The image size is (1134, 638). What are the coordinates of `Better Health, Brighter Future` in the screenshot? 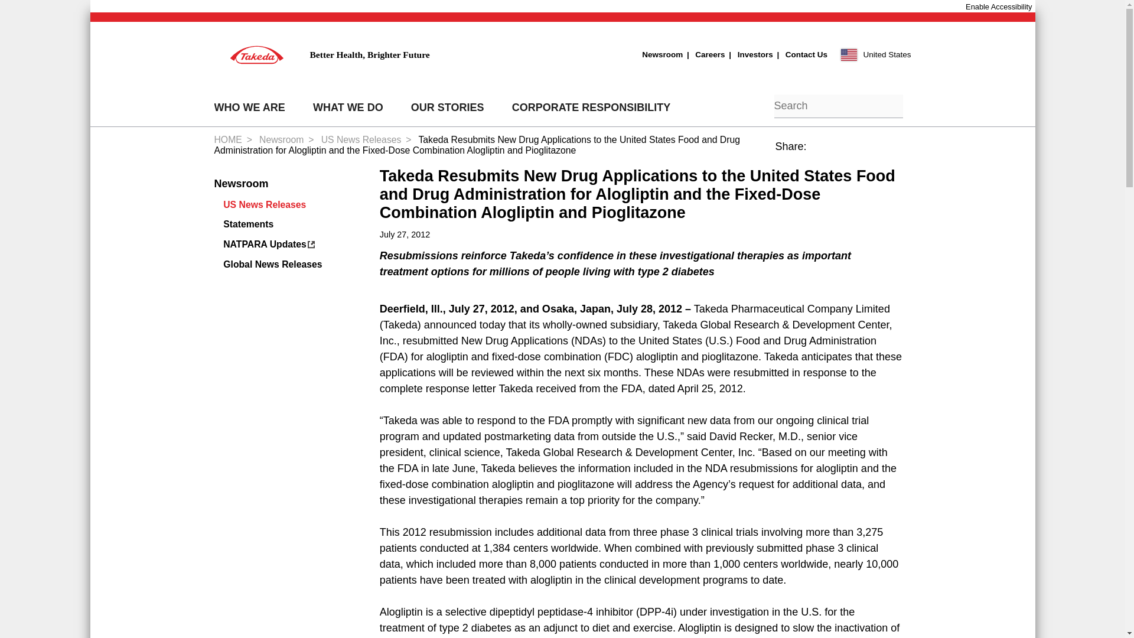 It's located at (321, 54).